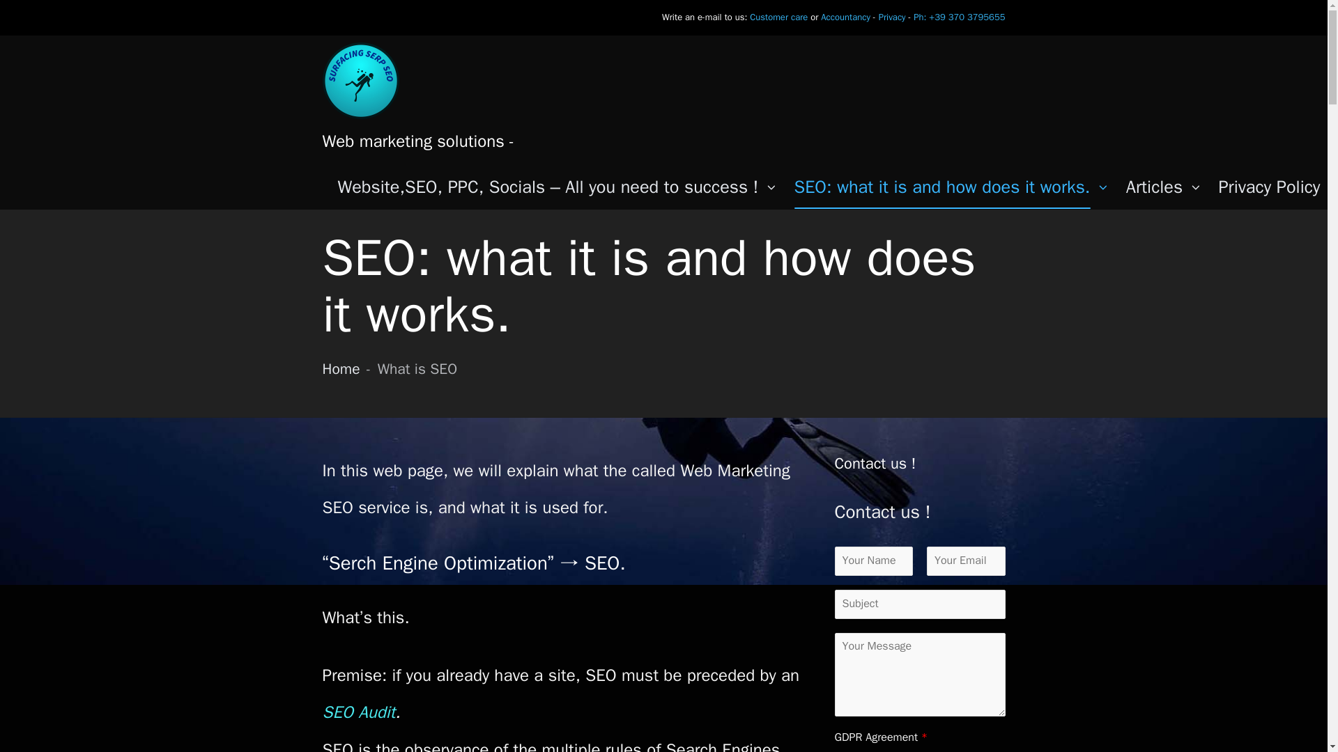  What do you see at coordinates (1268, 188) in the screenshot?
I see `Privacy Policy` at bounding box center [1268, 188].